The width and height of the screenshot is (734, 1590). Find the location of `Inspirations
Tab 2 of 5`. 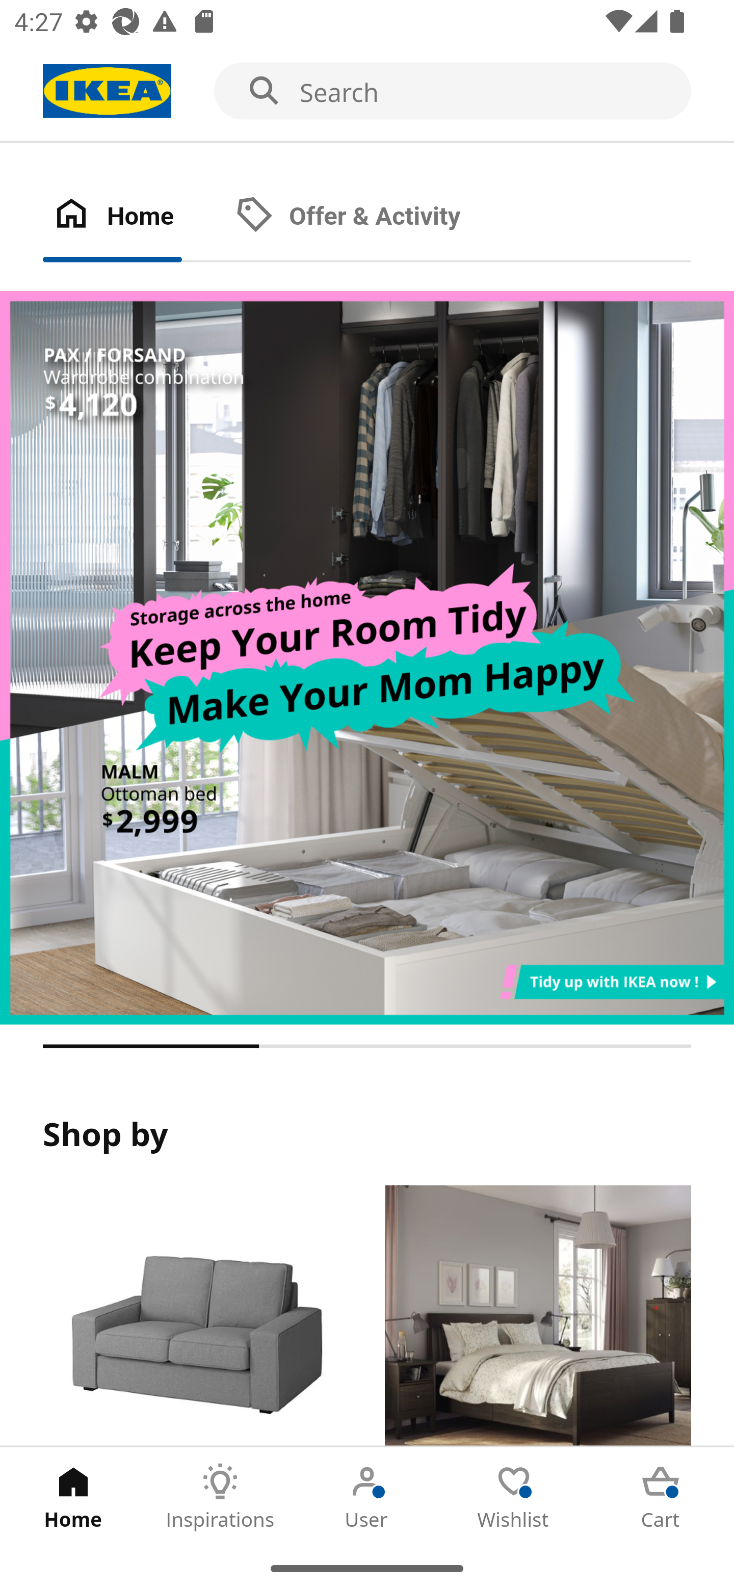

Inspirations
Tab 2 of 5 is located at coordinates (220, 1497).